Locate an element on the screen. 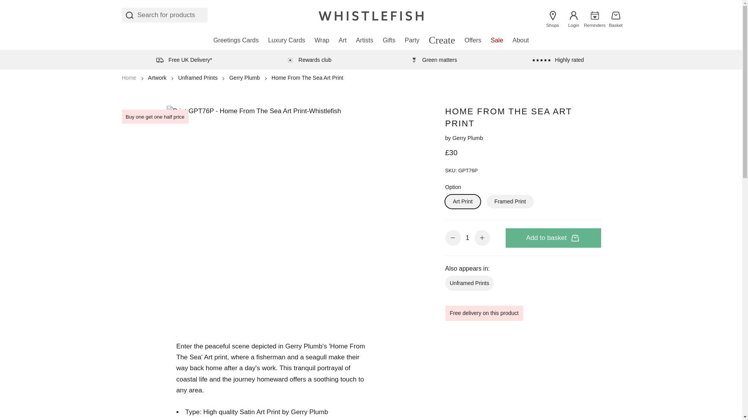 The width and height of the screenshot is (748, 420). Customer reviews is located at coordinates (558, 59).